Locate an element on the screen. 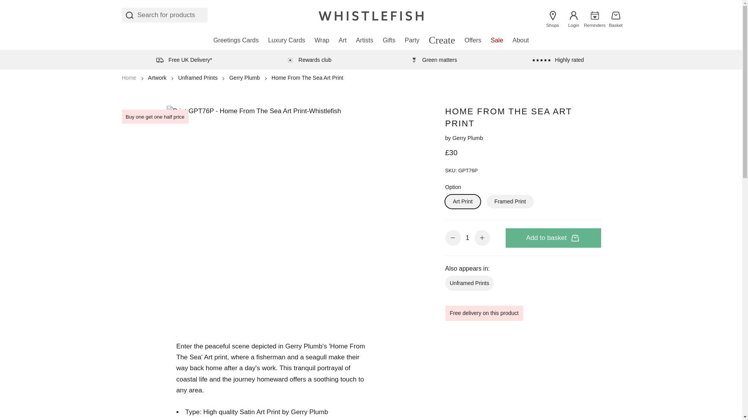 The width and height of the screenshot is (748, 420). Customer reviews is located at coordinates (558, 59).